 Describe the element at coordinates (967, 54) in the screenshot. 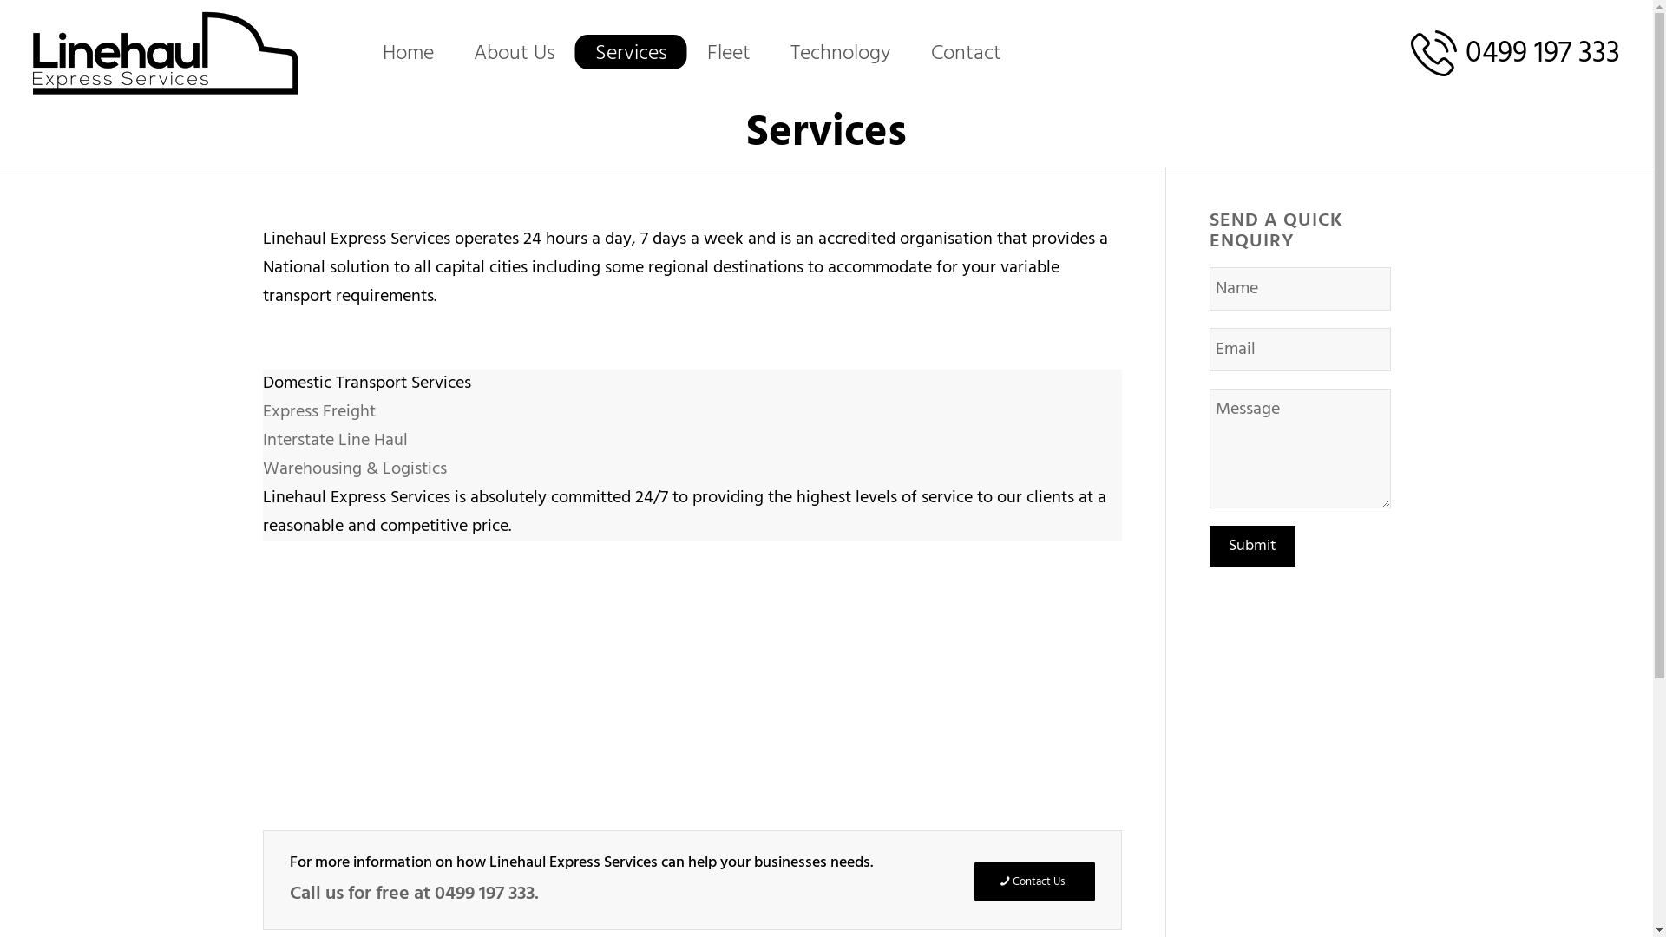

I see `Contact` at that location.